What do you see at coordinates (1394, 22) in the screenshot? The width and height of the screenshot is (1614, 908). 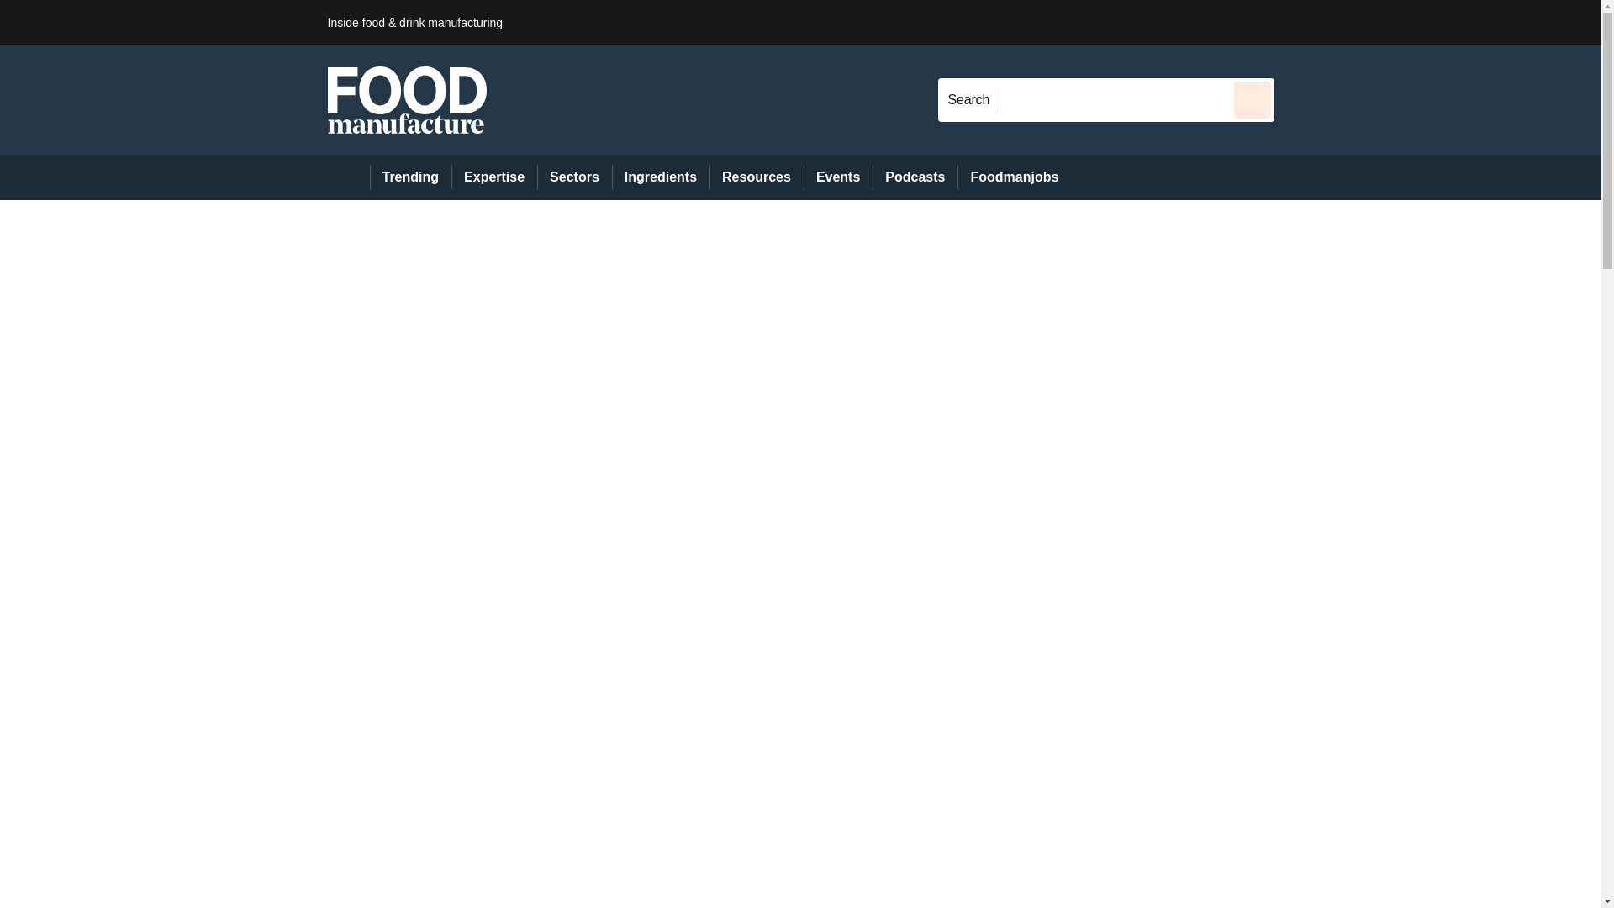 I see `My account` at bounding box center [1394, 22].